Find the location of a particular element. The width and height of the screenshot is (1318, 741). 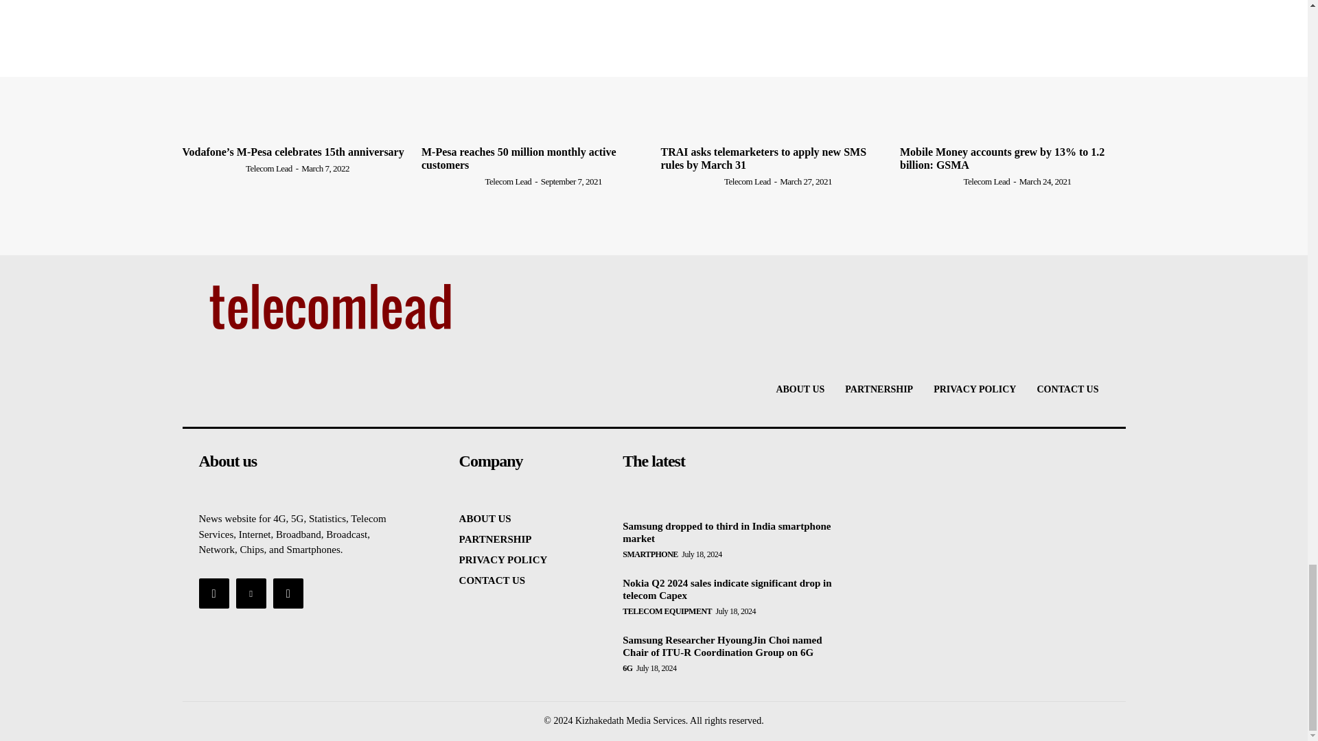

M-Pesa reaches 50 million monthly active customers is located at coordinates (534, 80).